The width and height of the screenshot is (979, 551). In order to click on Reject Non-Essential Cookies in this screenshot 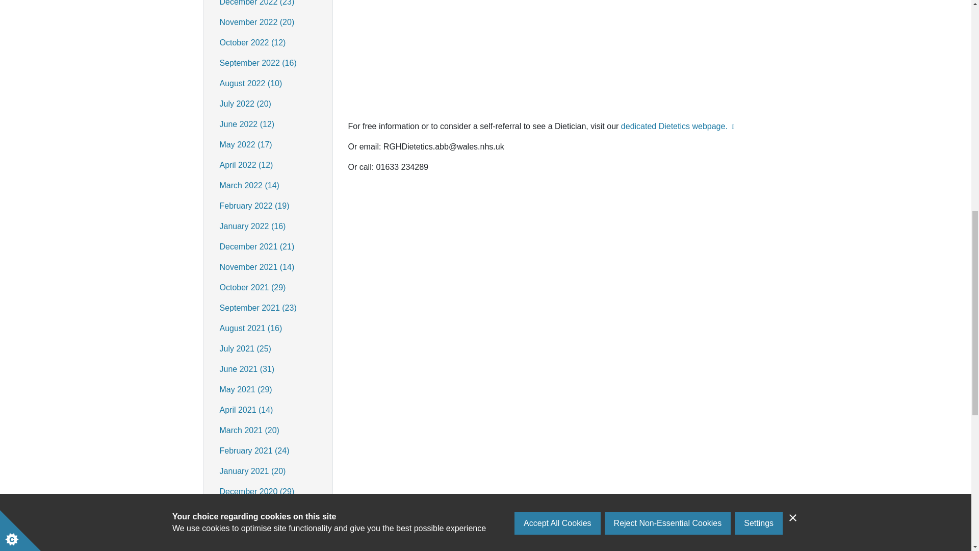, I will do `click(668, 4)`.